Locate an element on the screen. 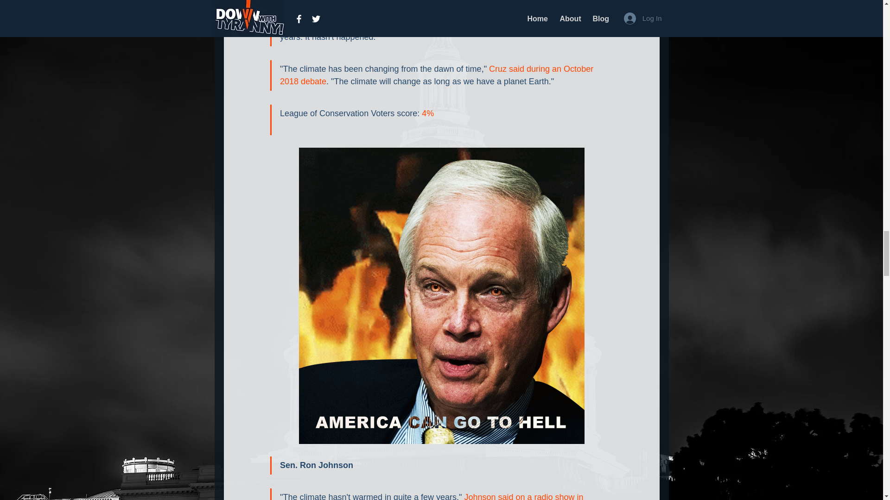 The image size is (890, 500). Johnson said on a radio show in 2016 is located at coordinates (433, 496).